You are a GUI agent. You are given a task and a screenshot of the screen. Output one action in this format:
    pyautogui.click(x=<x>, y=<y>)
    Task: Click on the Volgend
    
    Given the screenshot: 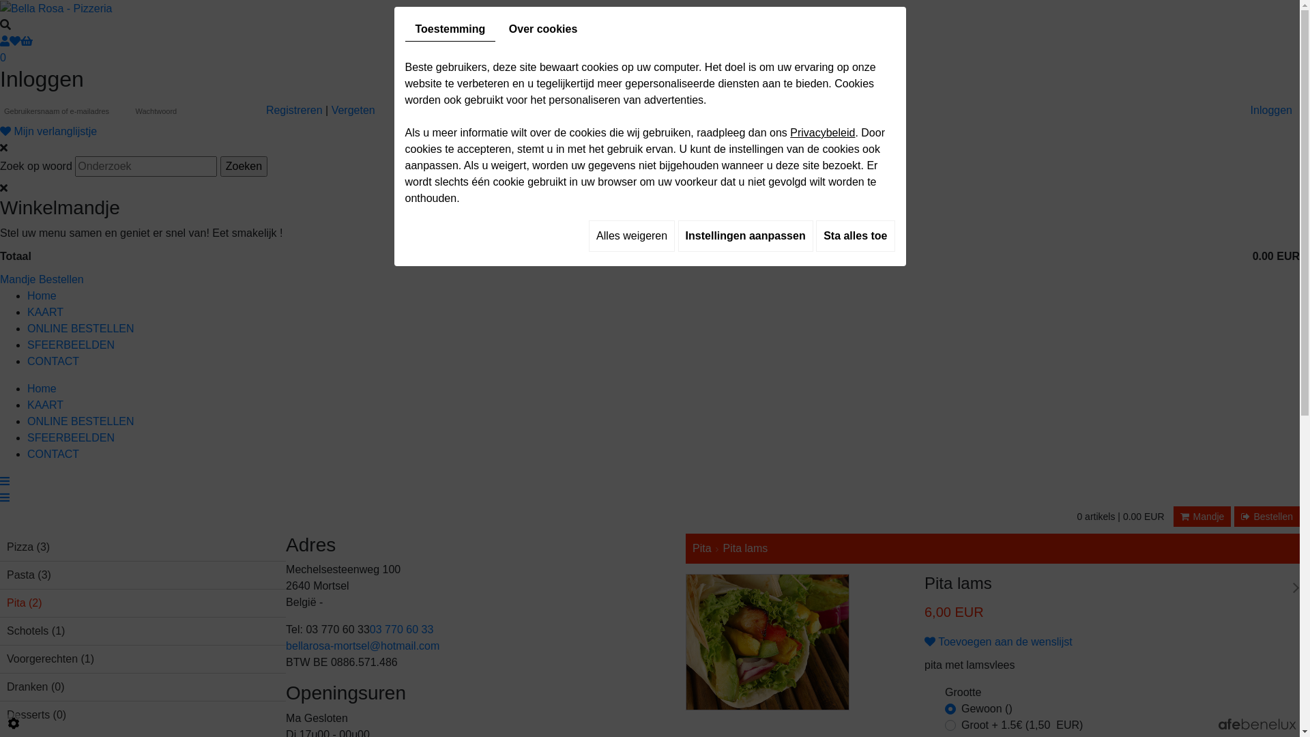 What is the action you would take?
    pyautogui.click(x=1296, y=588)
    